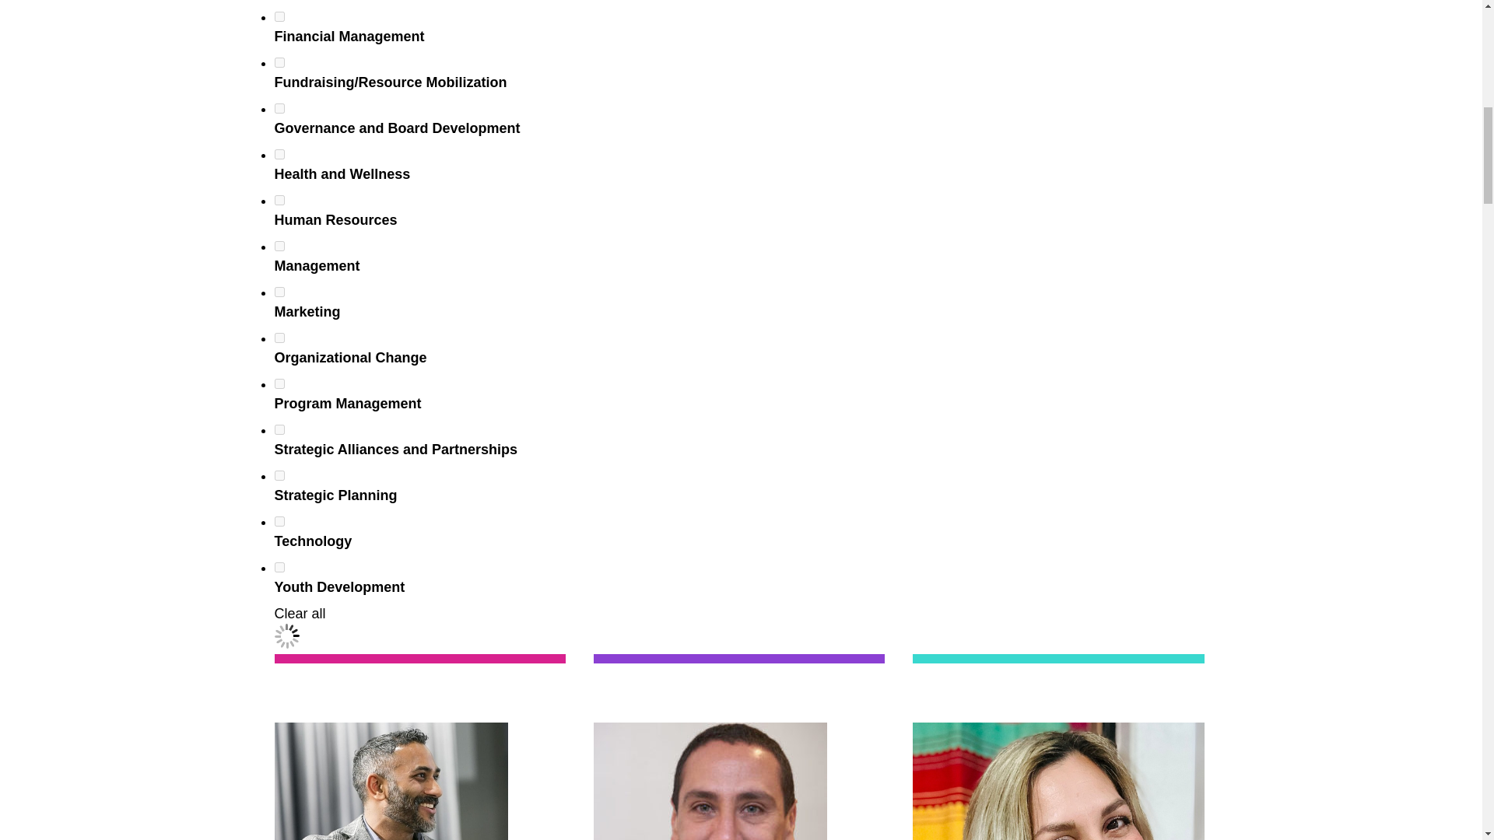  I want to click on on, so click(279, 429).